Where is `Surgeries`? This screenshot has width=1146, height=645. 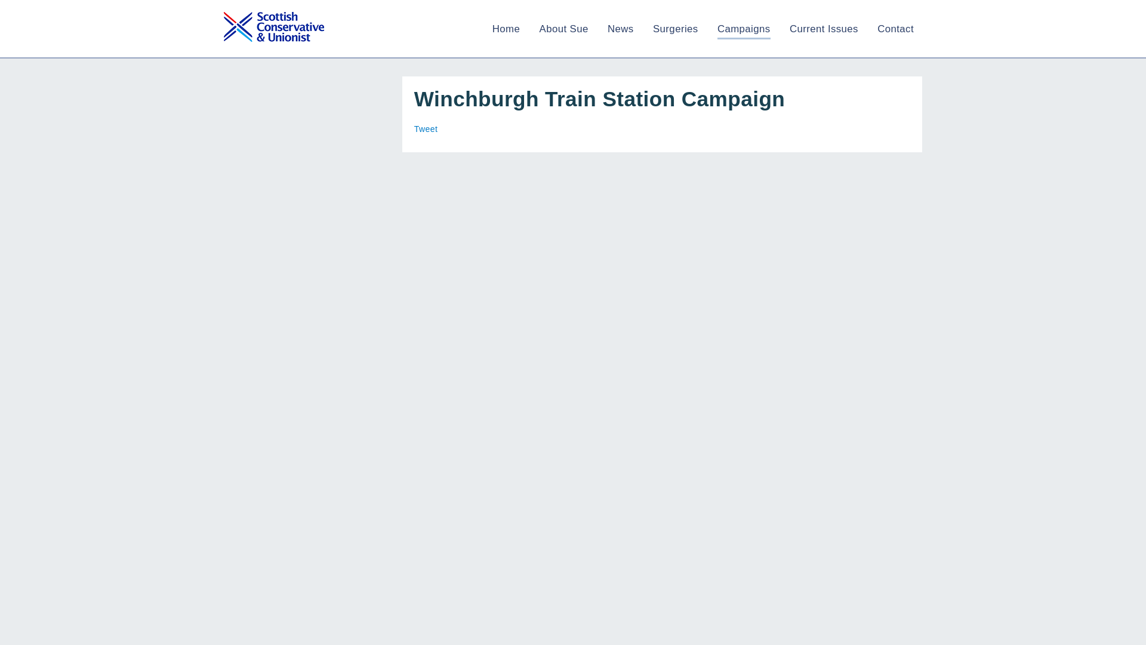 Surgeries is located at coordinates (676, 28).